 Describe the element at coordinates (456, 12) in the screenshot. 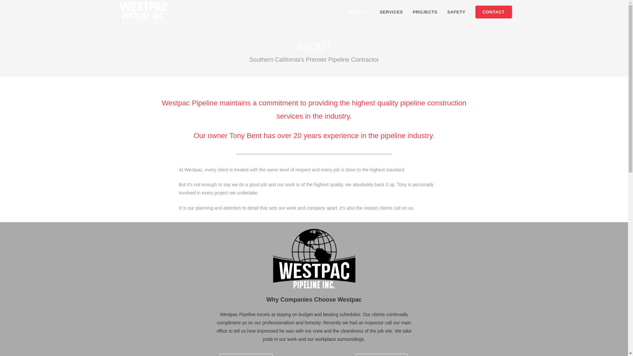

I see `SAFETY` at that location.